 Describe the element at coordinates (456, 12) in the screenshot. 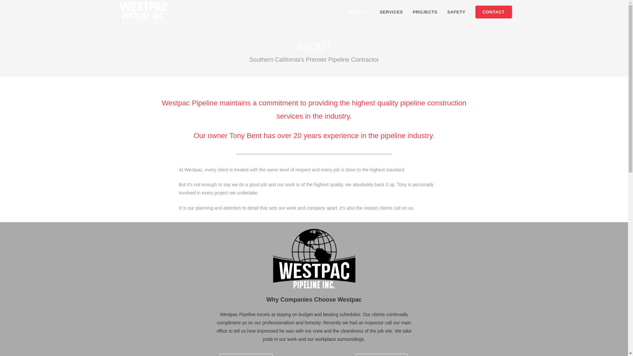

I see `SAFETY` at that location.